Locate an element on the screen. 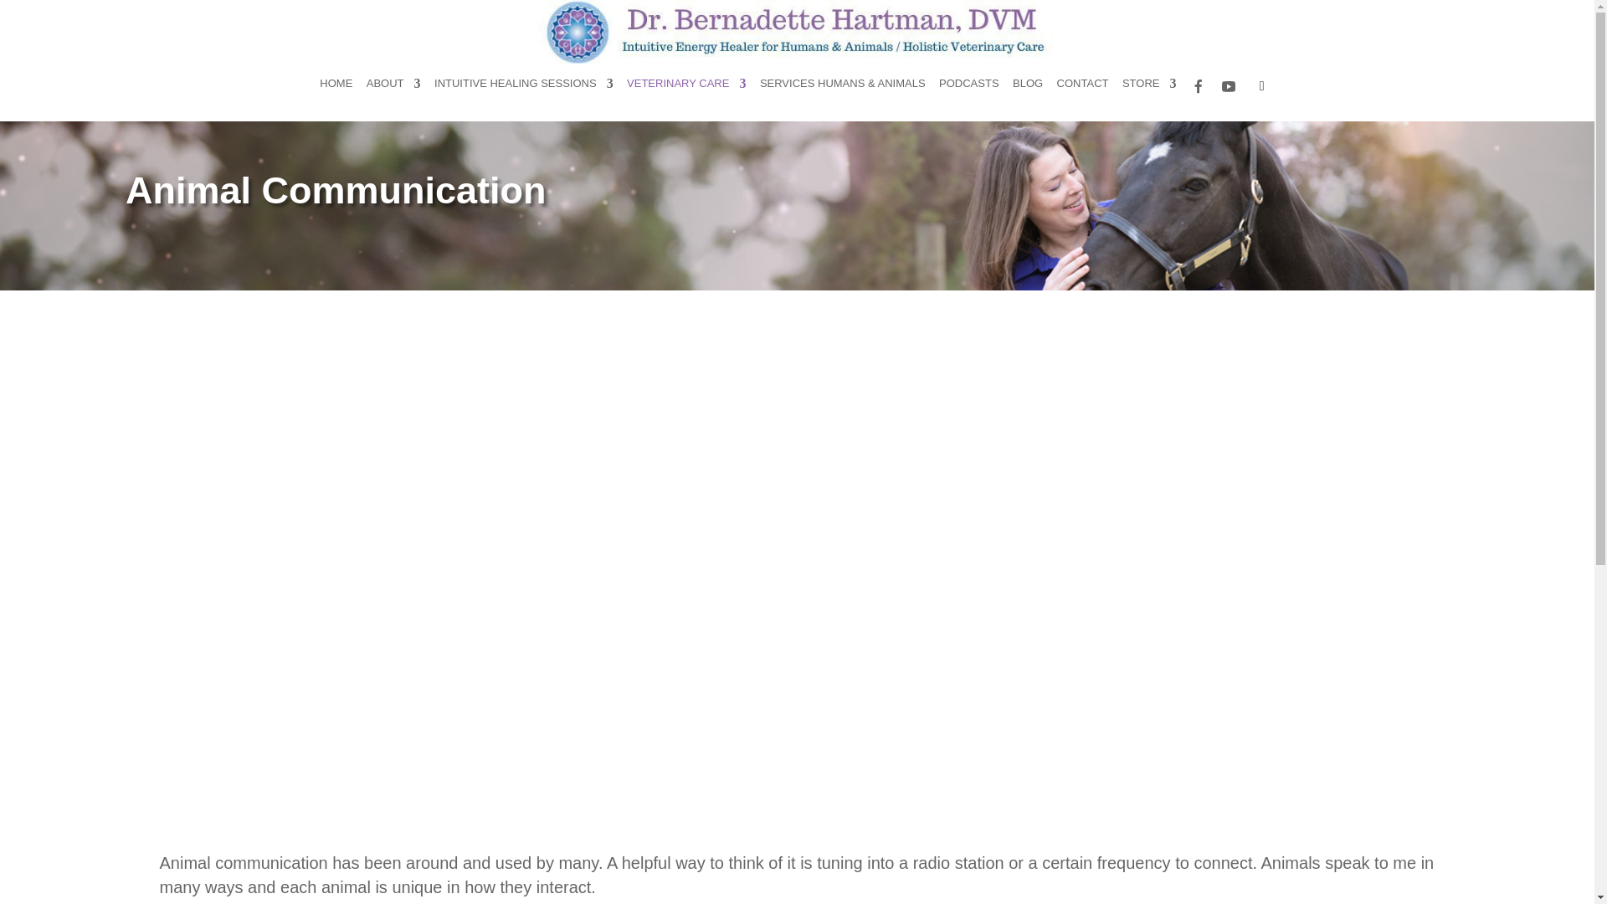 This screenshot has height=904, width=1607. PODCASTS is located at coordinates (969, 89).